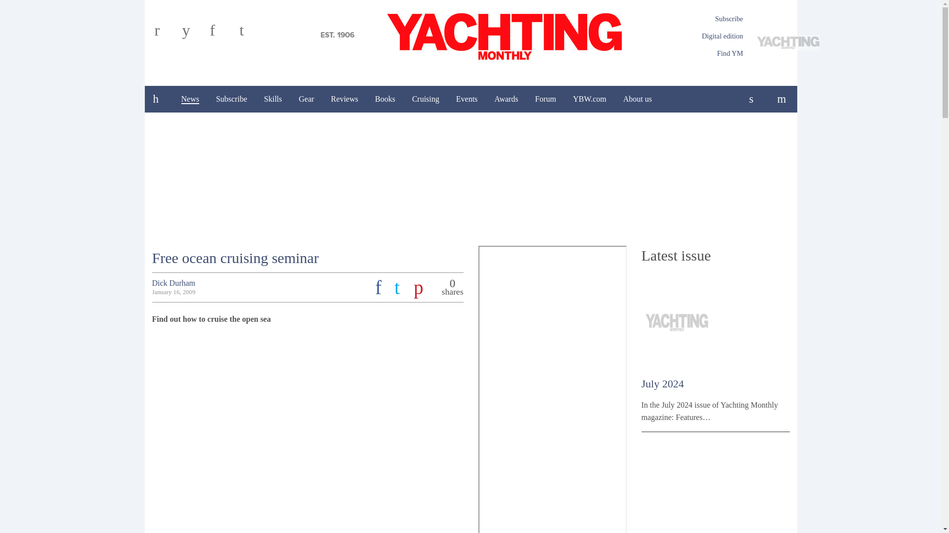 This screenshot has height=533, width=949. I want to click on Cruising, so click(426, 99).